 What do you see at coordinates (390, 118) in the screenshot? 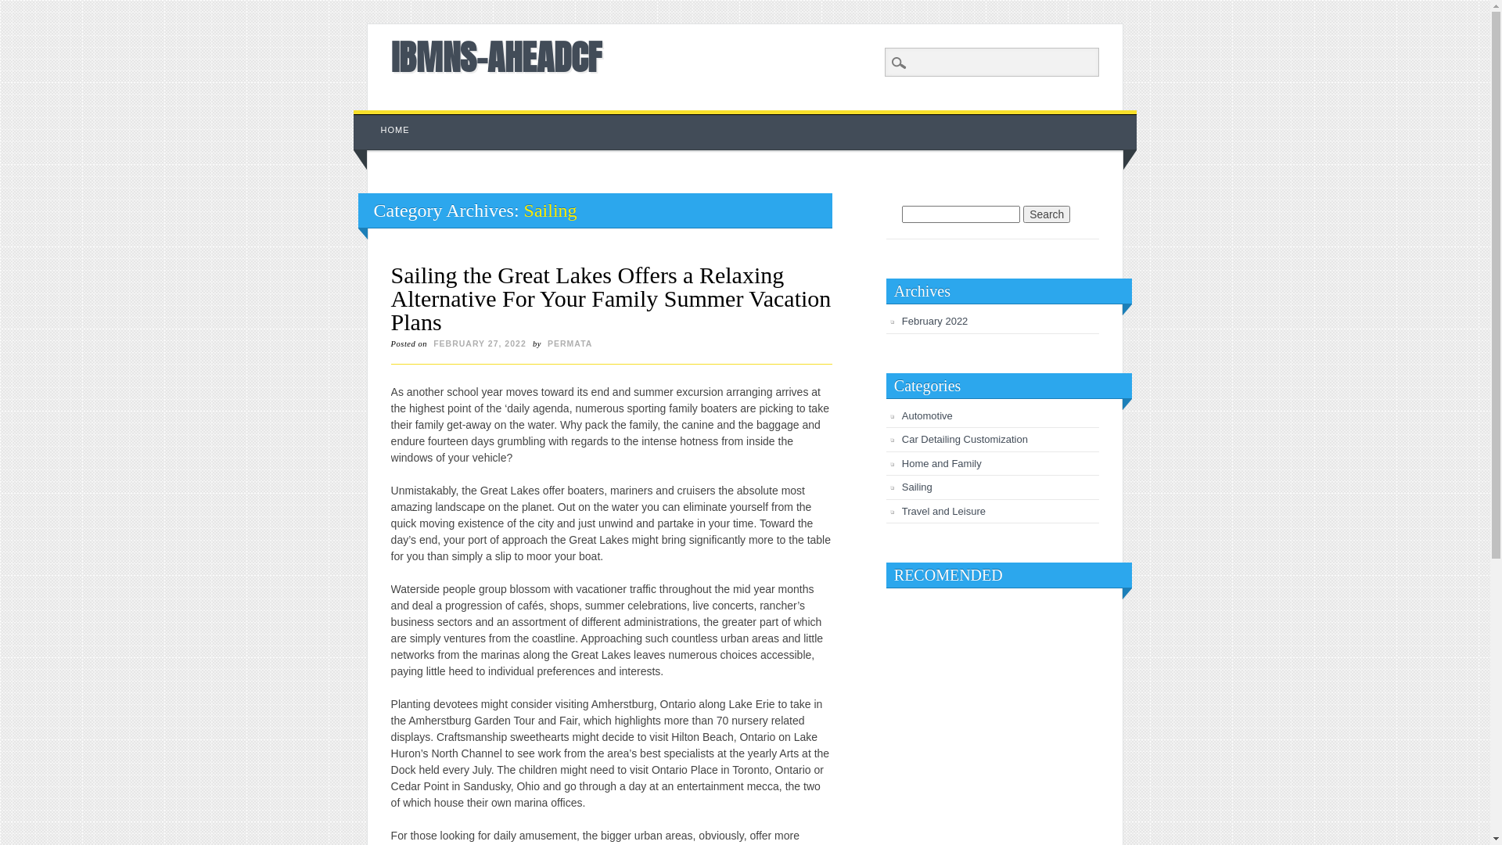
I see `Skip to content` at bounding box center [390, 118].